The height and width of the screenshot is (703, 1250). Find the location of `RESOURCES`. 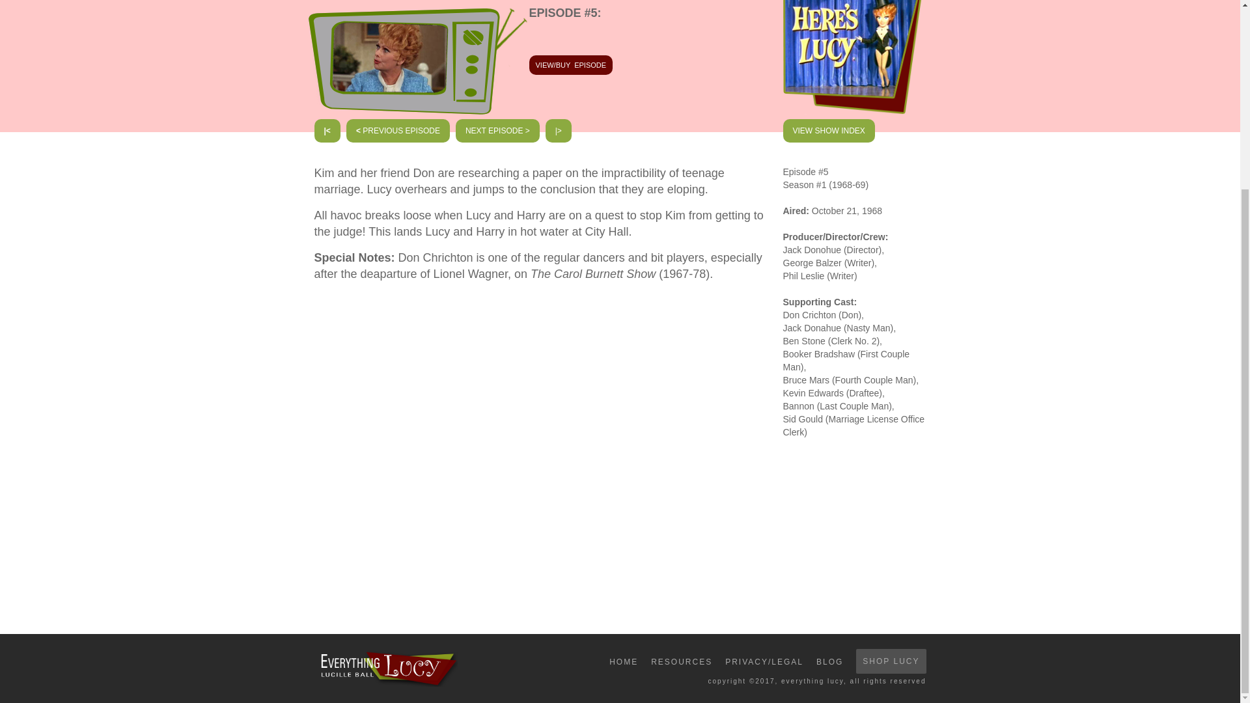

RESOURCES is located at coordinates (682, 661).